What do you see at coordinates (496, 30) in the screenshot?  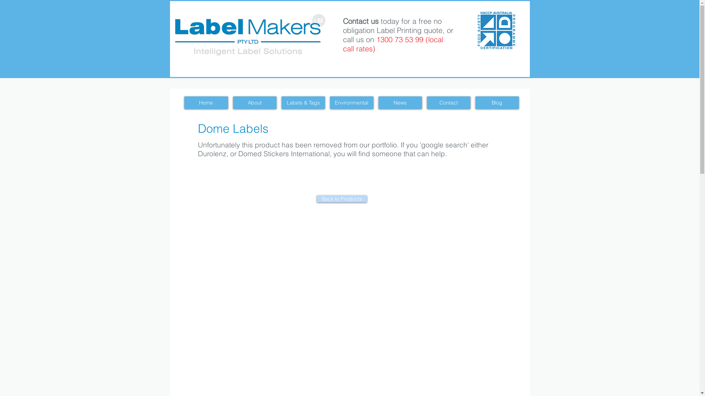 I see `haccp aust cert blue.png` at bounding box center [496, 30].